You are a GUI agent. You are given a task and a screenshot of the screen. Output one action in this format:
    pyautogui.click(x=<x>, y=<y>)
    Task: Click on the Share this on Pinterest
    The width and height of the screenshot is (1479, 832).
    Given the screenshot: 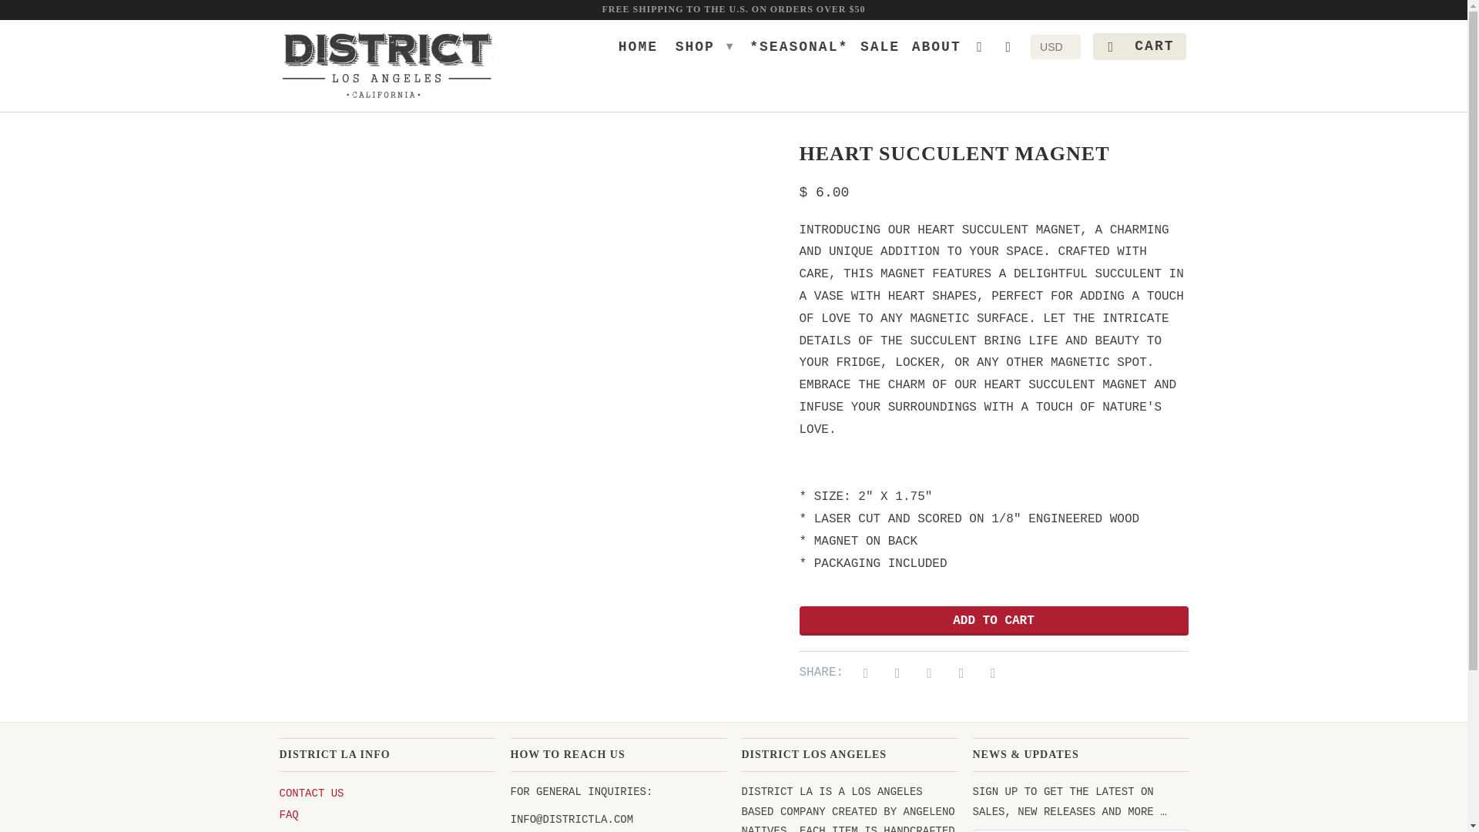 What is the action you would take?
    pyautogui.click(x=926, y=673)
    